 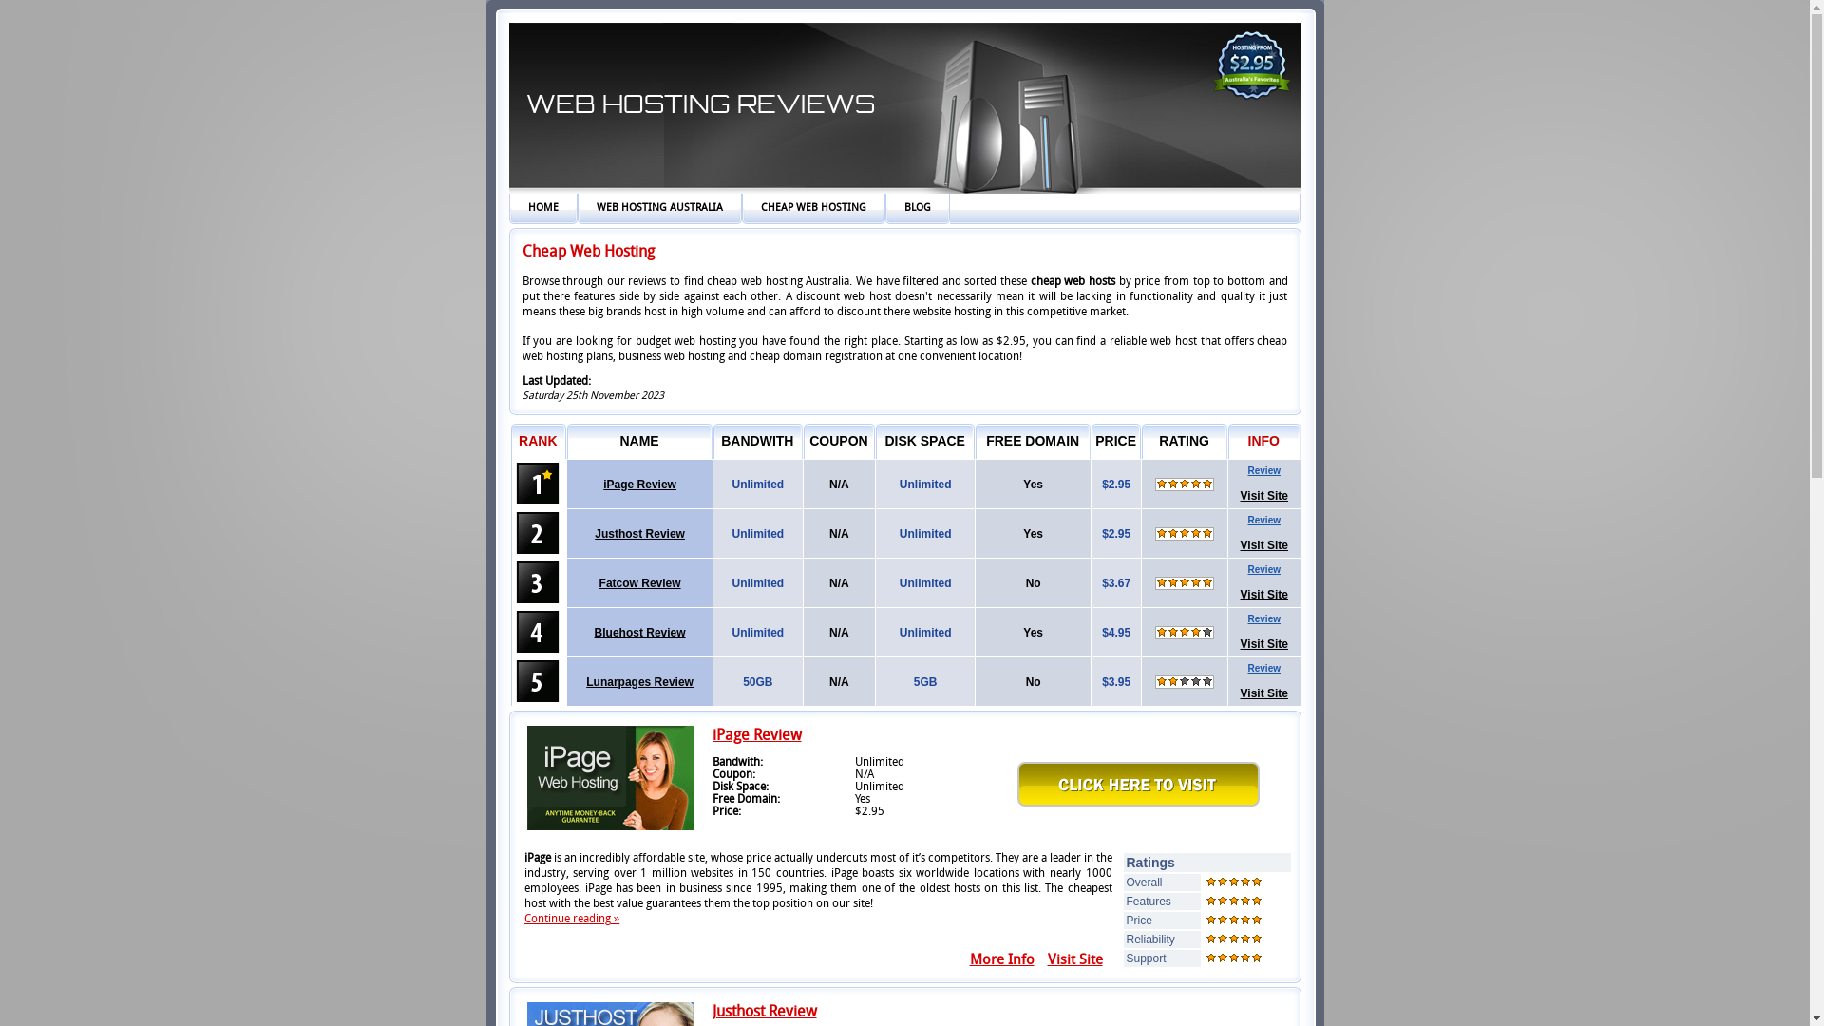 I want to click on Visit Site, so click(x=1074, y=961).